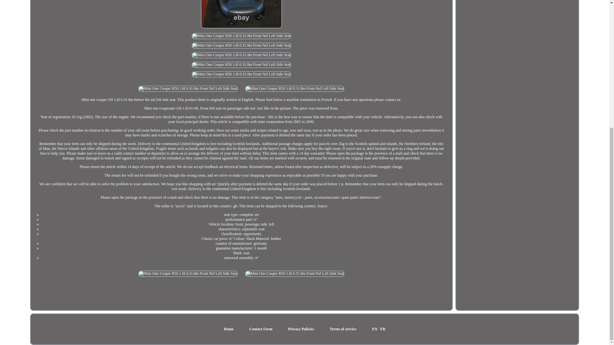  What do you see at coordinates (241, 65) in the screenshot?
I see `Mini One Cooper R50 1.6l 0.31.8m Front Nsf Left Side Seat` at bounding box center [241, 65].